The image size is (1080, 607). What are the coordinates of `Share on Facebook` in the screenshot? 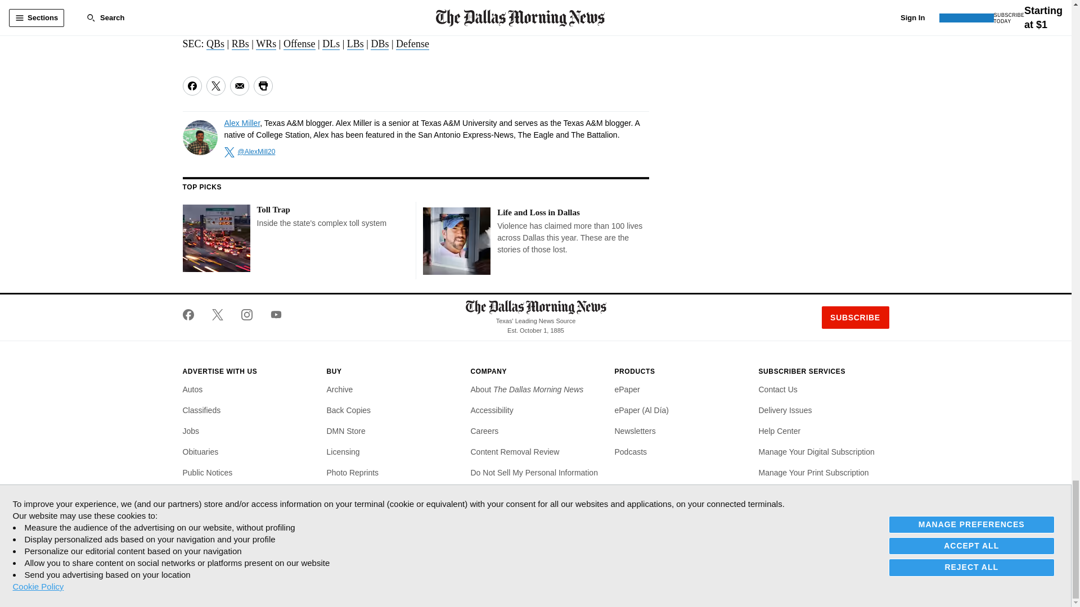 It's located at (191, 85).